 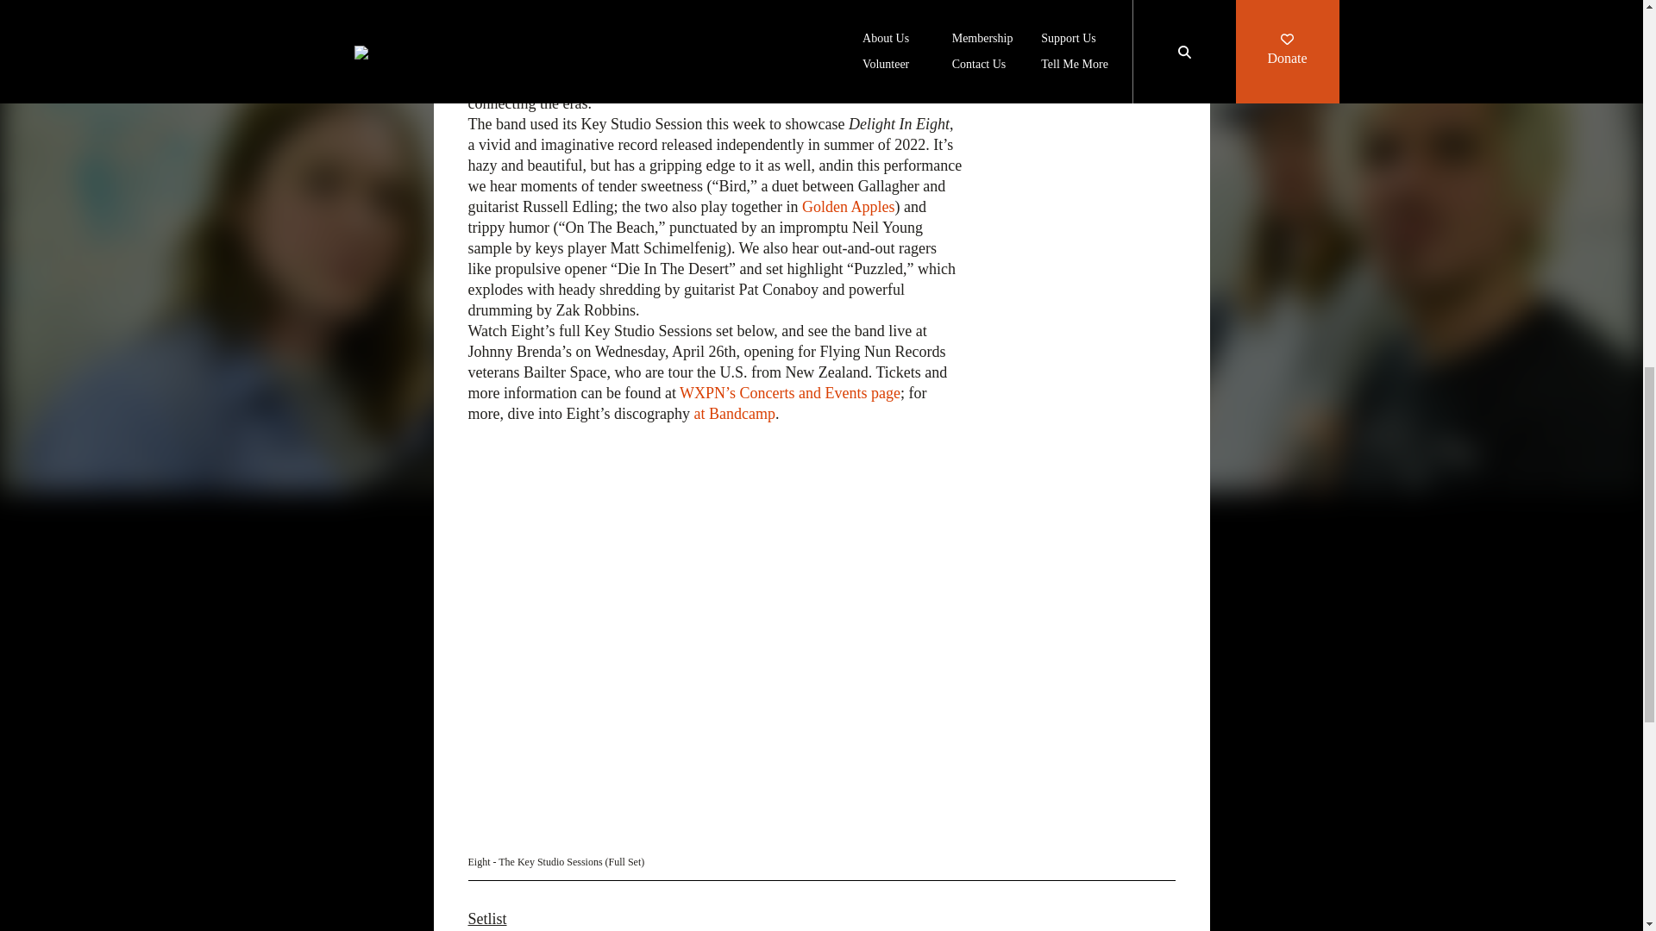 What do you see at coordinates (734, 414) in the screenshot?
I see `at Bandcamp` at bounding box center [734, 414].